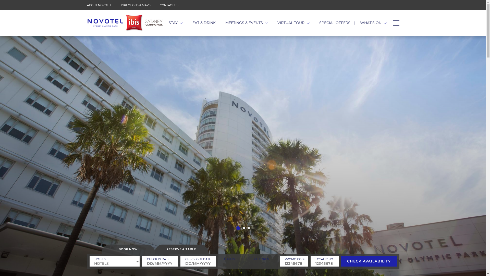 This screenshot has width=490, height=276. I want to click on BOOK NOW, so click(128, 249).